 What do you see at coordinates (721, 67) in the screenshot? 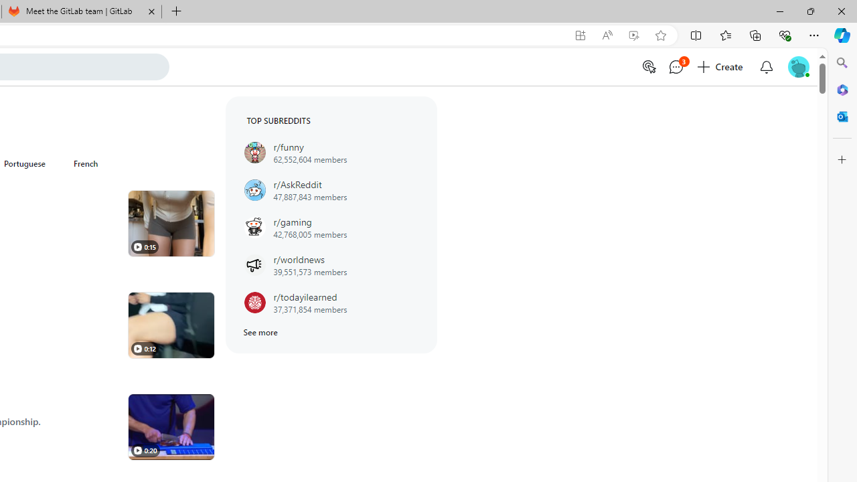
I see `Create Create post` at bounding box center [721, 67].